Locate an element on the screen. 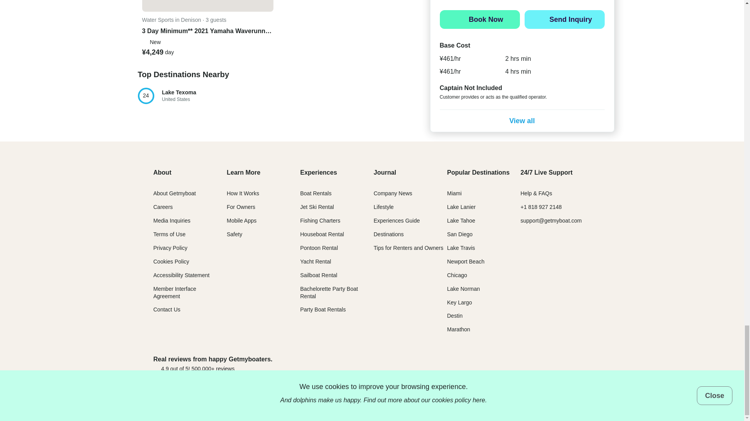  YouTube is located at coordinates (587, 403).